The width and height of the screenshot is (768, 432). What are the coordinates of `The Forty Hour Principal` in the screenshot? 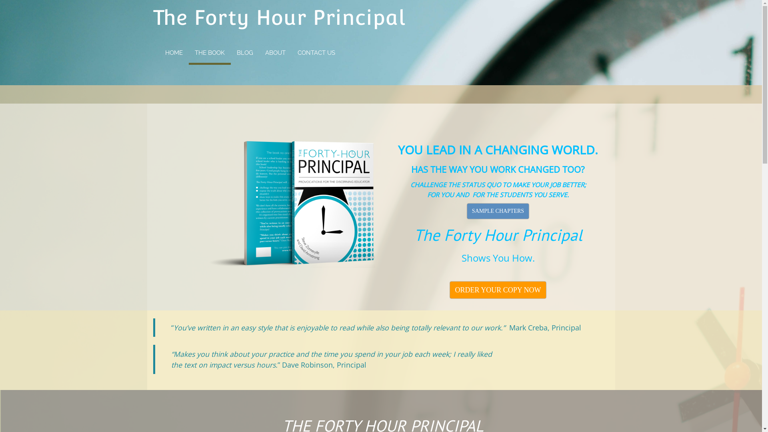 It's located at (279, 18).